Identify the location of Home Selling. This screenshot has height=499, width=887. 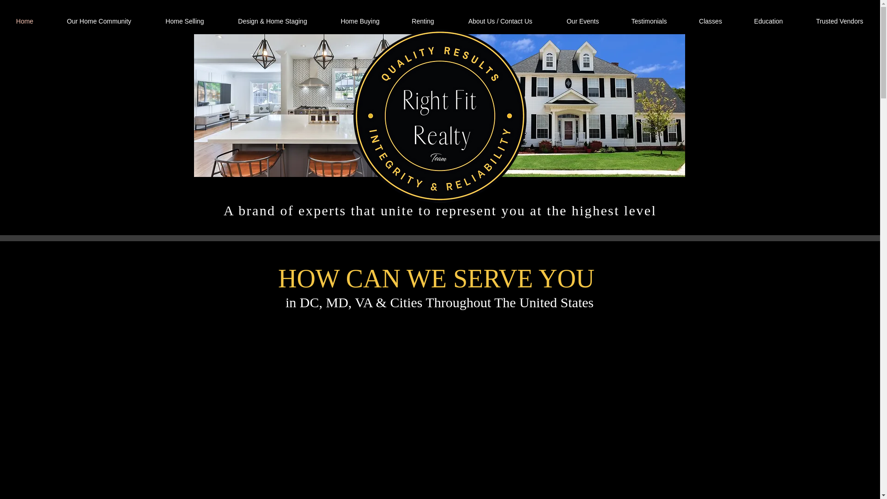
(185, 21).